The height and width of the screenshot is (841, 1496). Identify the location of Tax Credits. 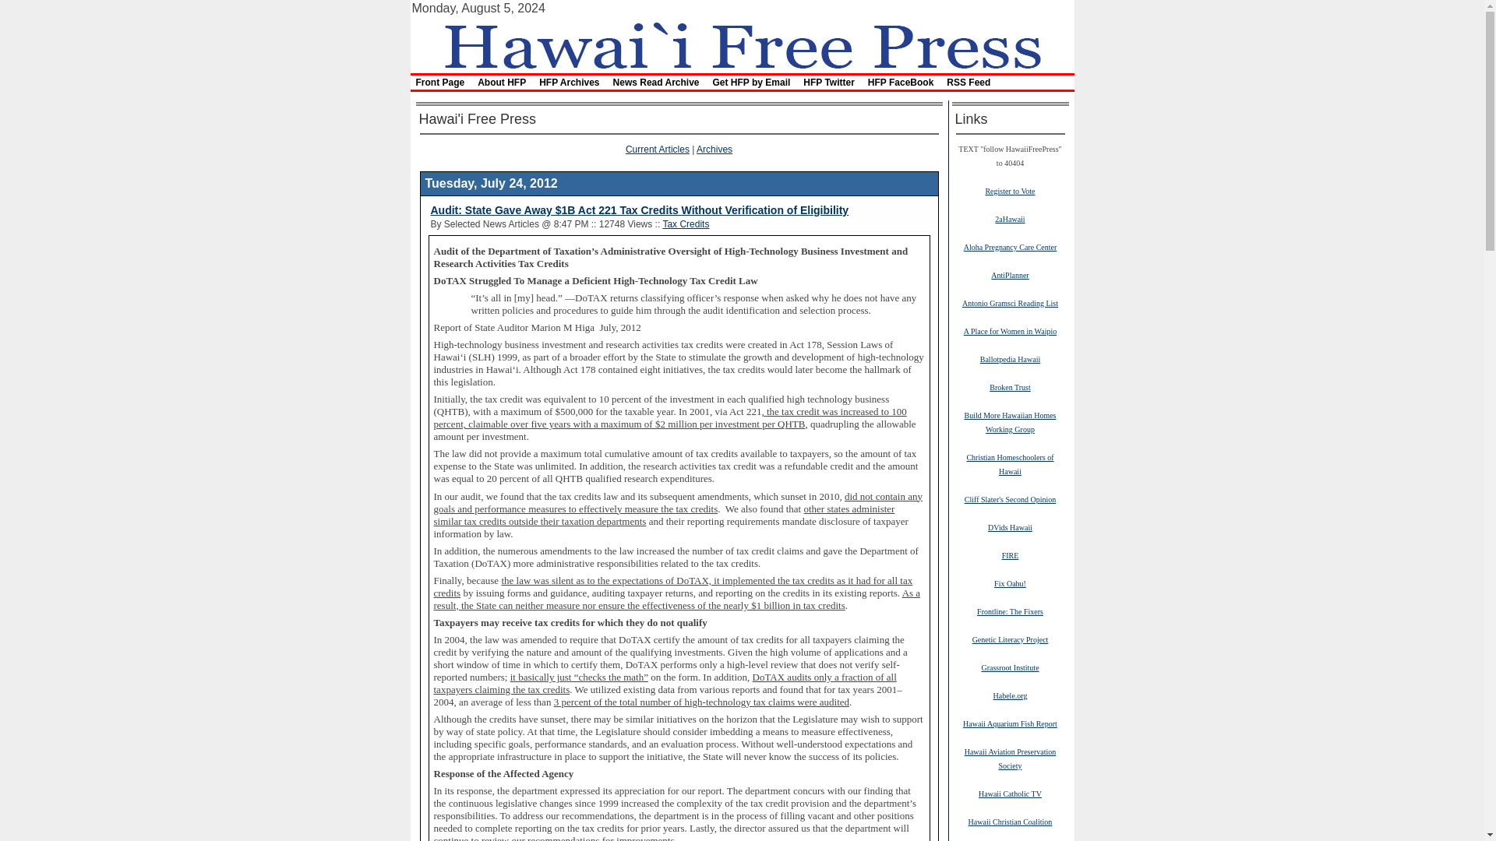
(686, 223).